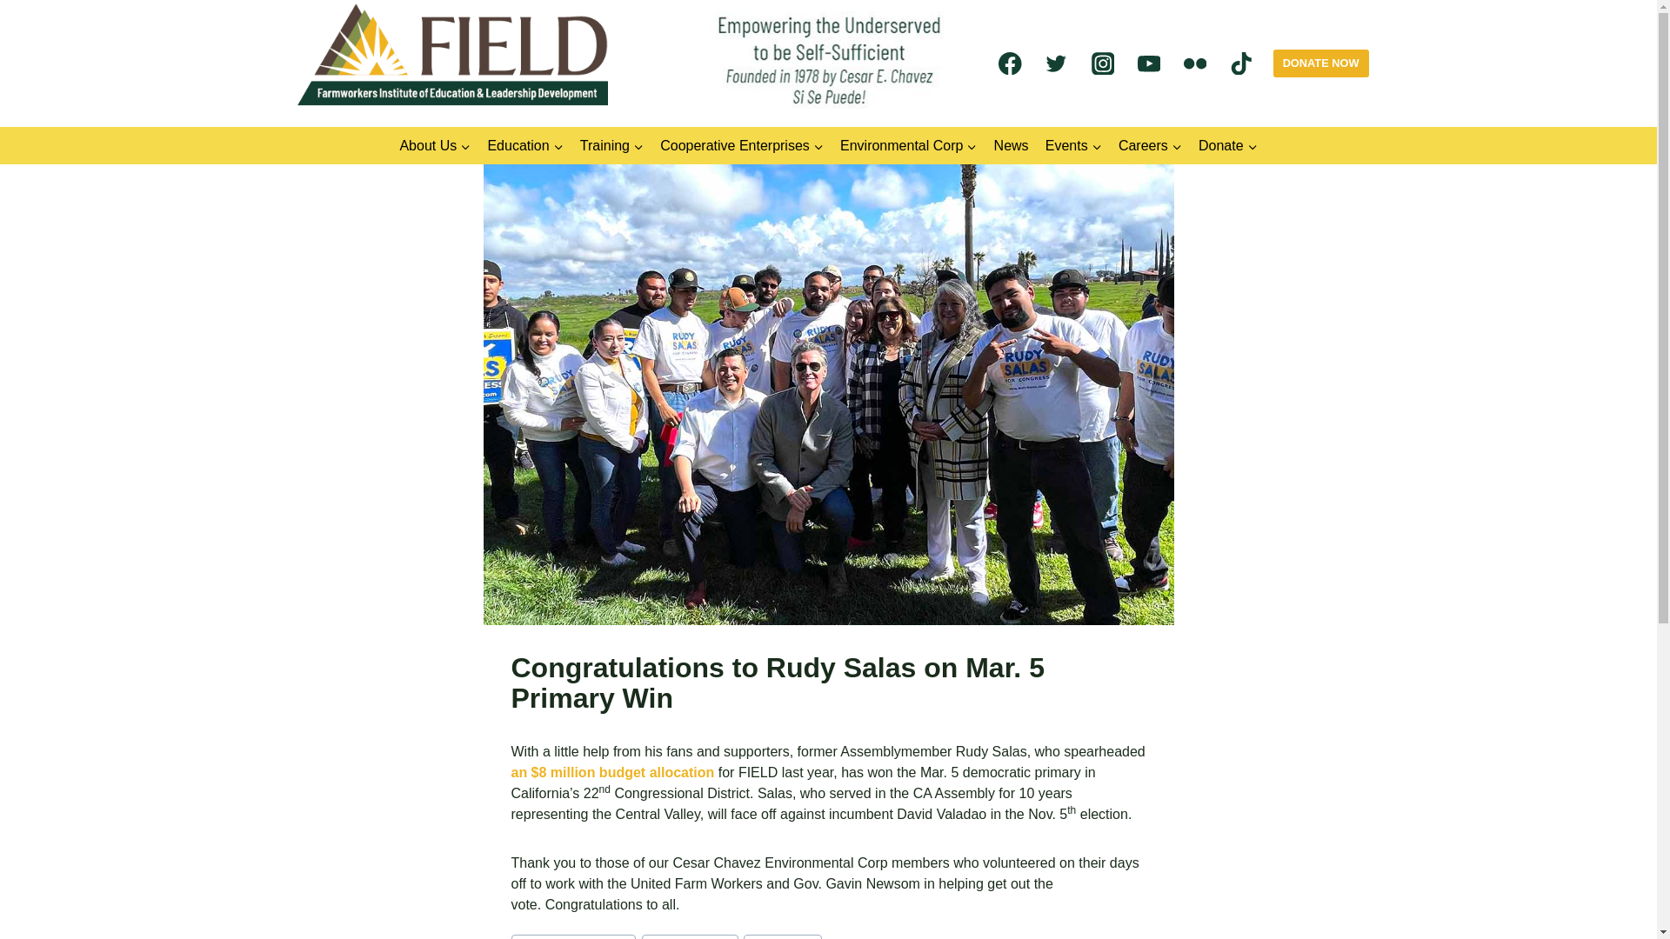 This screenshot has height=939, width=1670. Describe the element at coordinates (689, 936) in the screenshot. I see `Gavin Newsom` at that location.